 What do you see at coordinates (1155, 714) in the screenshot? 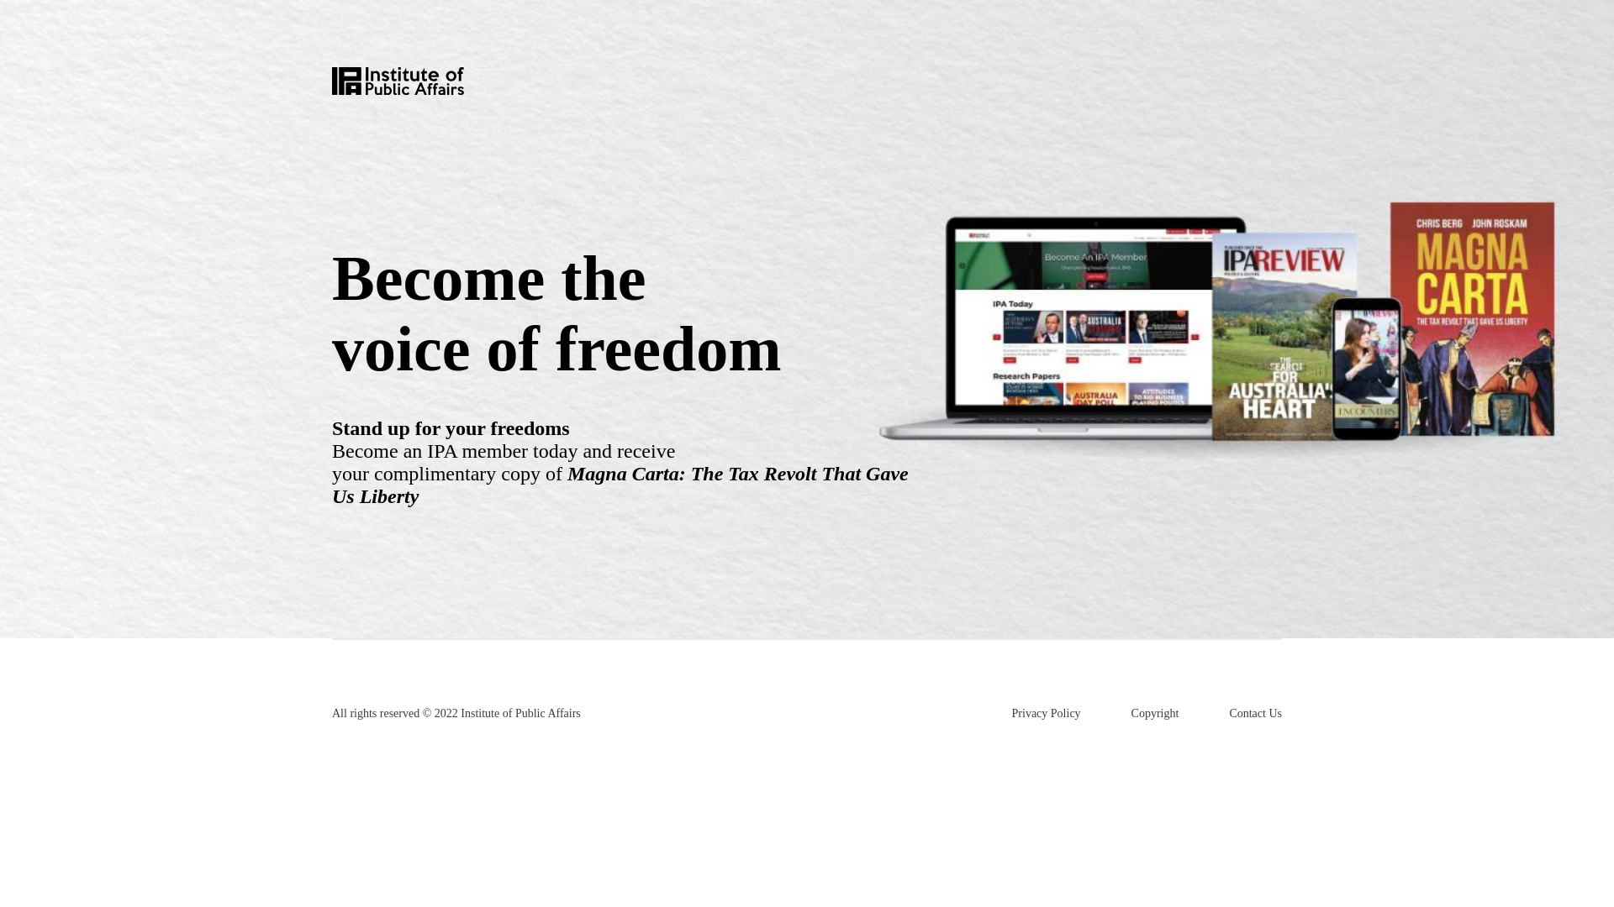
I see `Copyright` at bounding box center [1155, 714].